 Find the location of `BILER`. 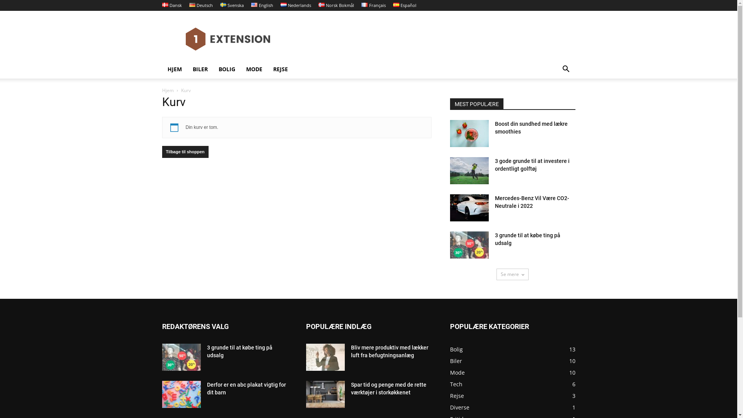

BILER is located at coordinates (200, 69).